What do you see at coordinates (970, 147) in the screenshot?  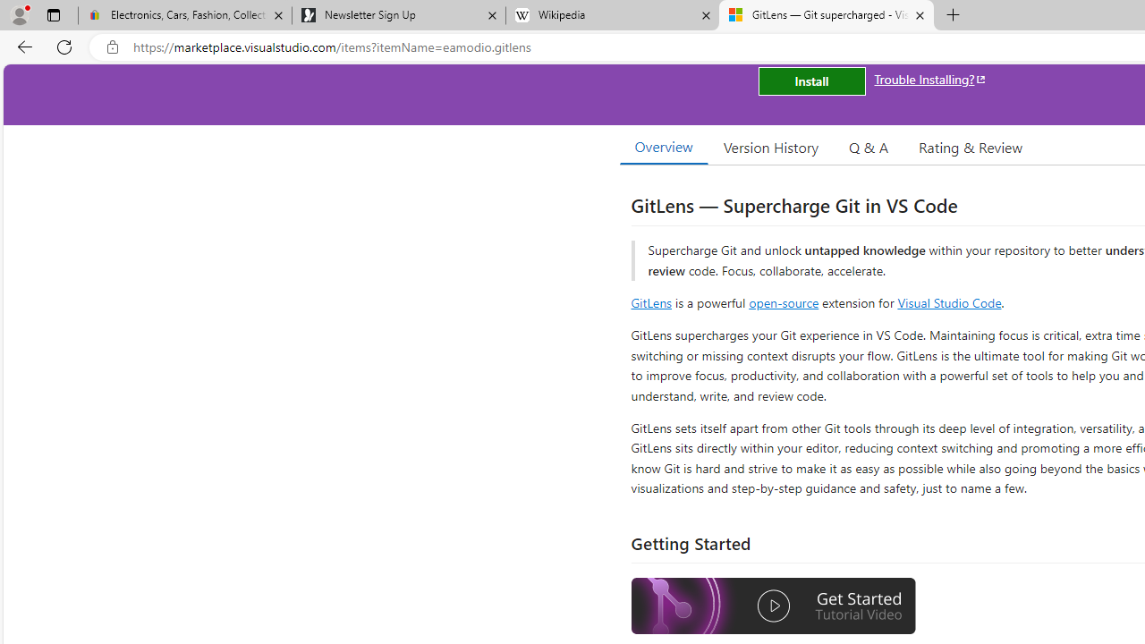 I see `Rating & Review` at bounding box center [970, 147].